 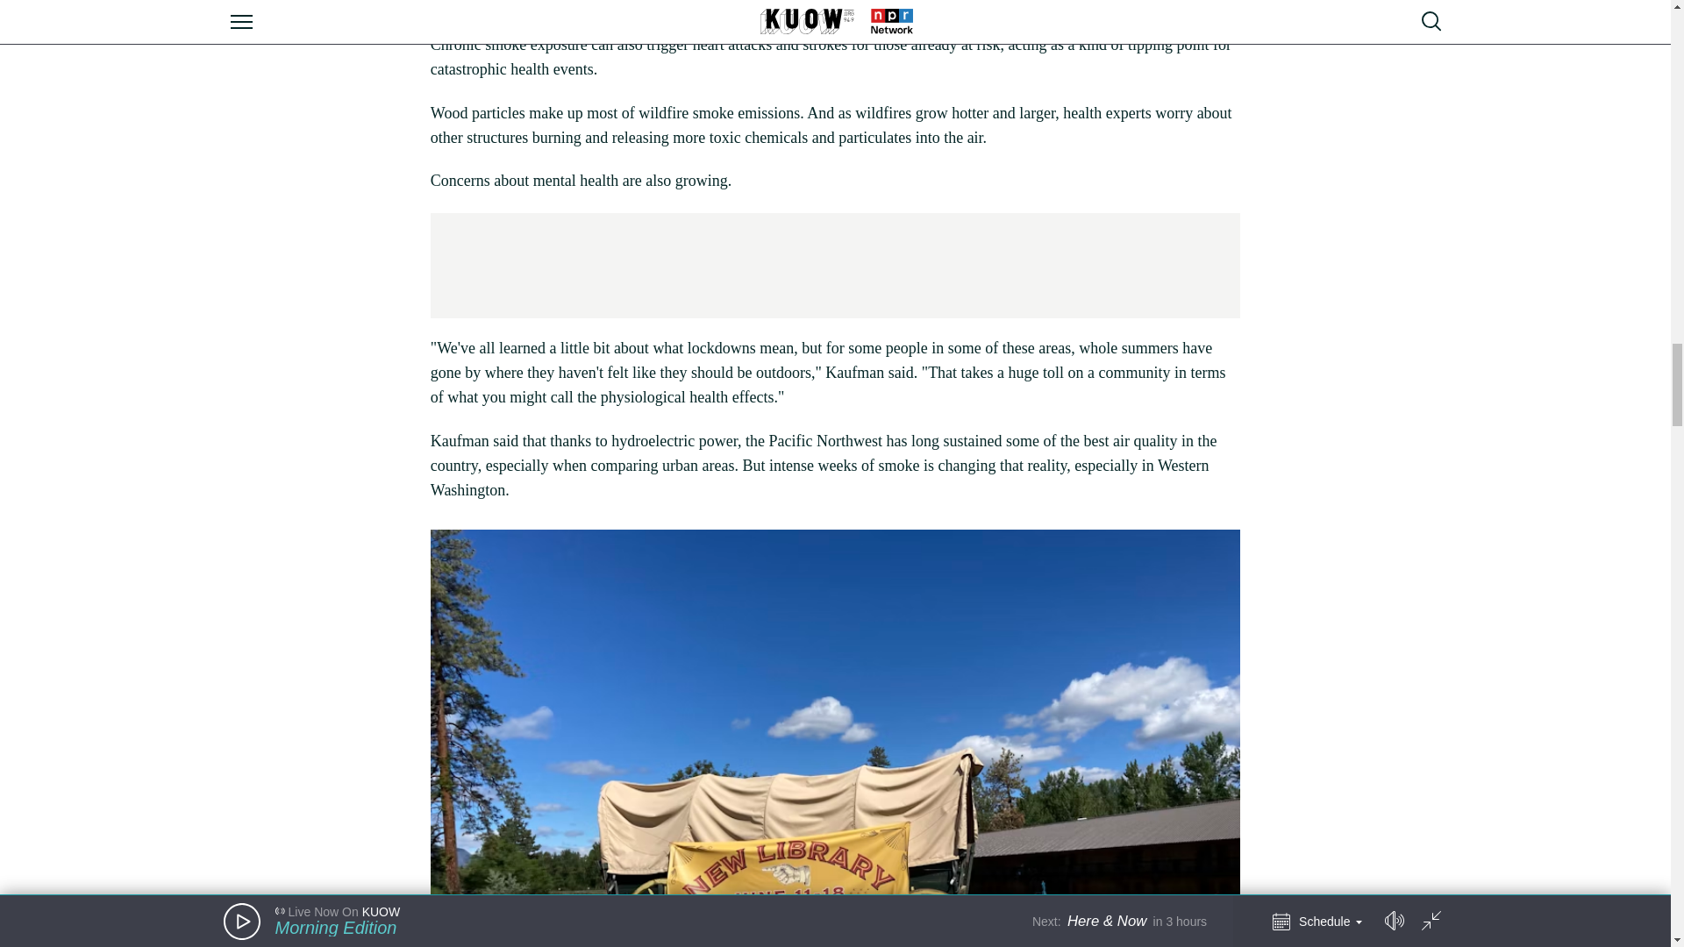 What do you see at coordinates (834, 265) in the screenshot?
I see `3rd party ad content` at bounding box center [834, 265].